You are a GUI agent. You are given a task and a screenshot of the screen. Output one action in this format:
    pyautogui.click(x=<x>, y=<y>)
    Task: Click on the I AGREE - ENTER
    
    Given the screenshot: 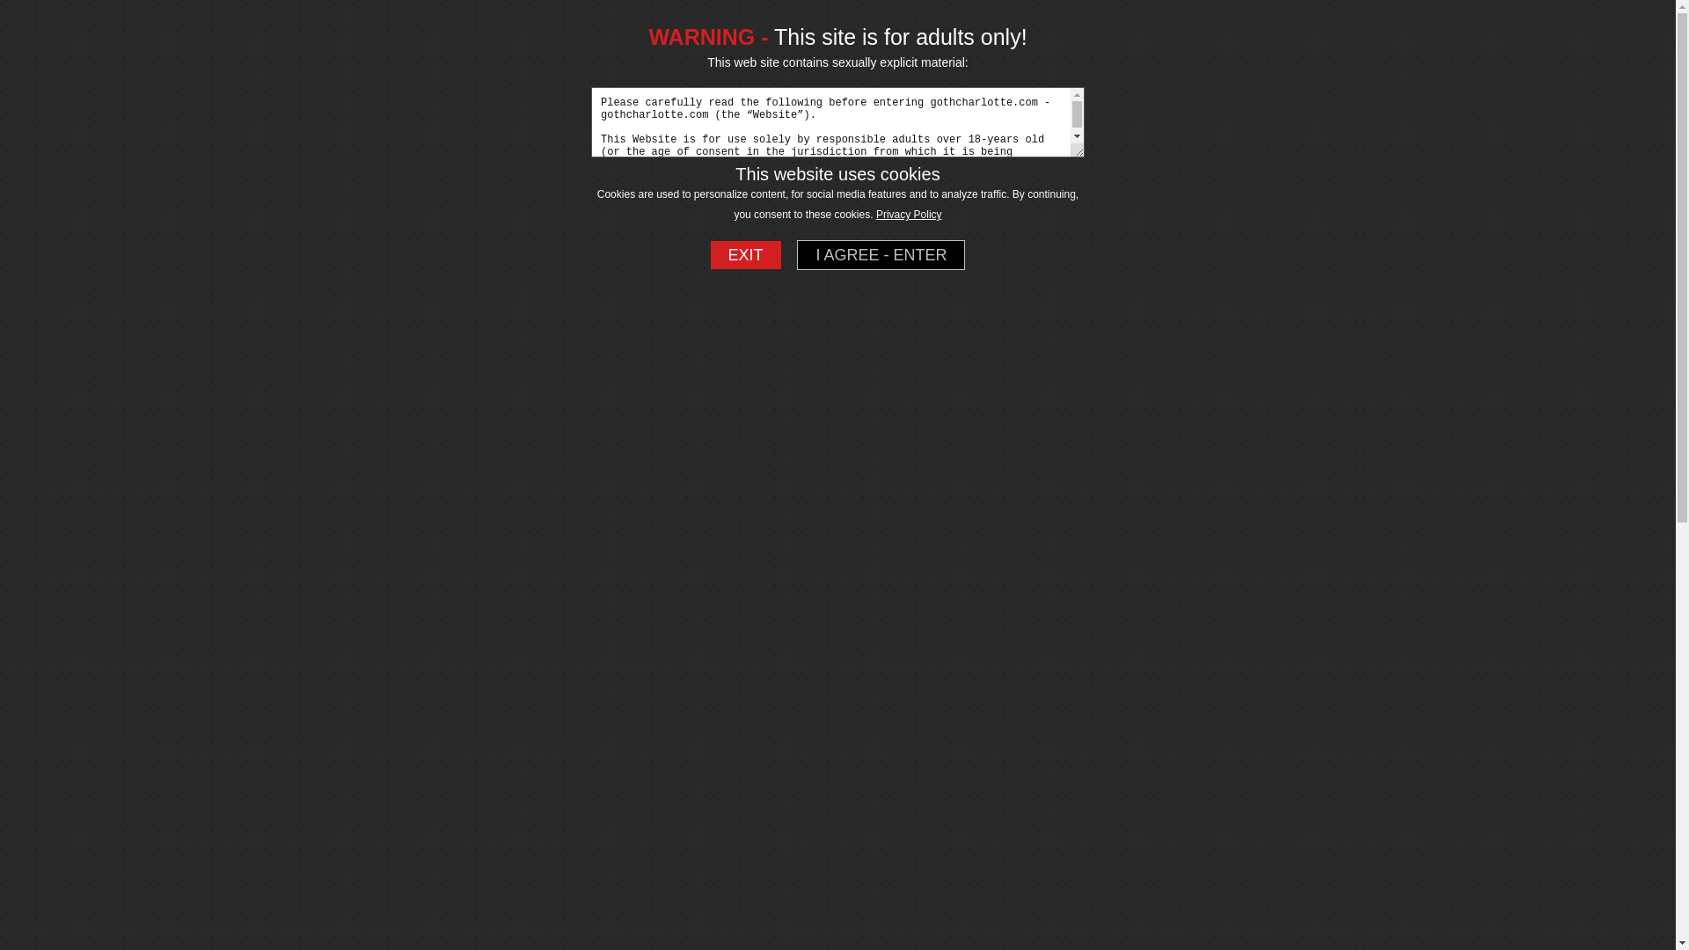 What is the action you would take?
    pyautogui.click(x=881, y=255)
    